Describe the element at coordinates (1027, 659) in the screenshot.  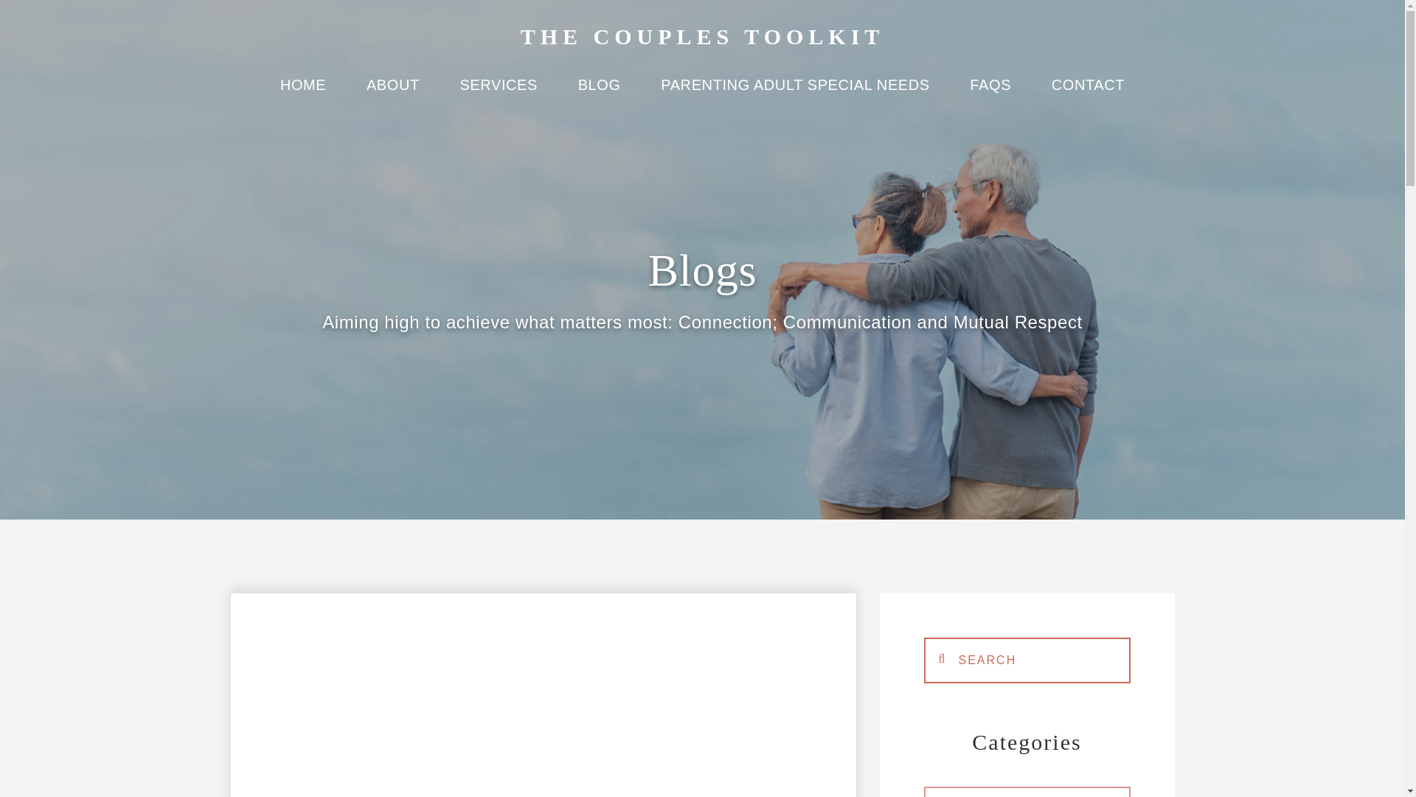
I see `Go` at that location.